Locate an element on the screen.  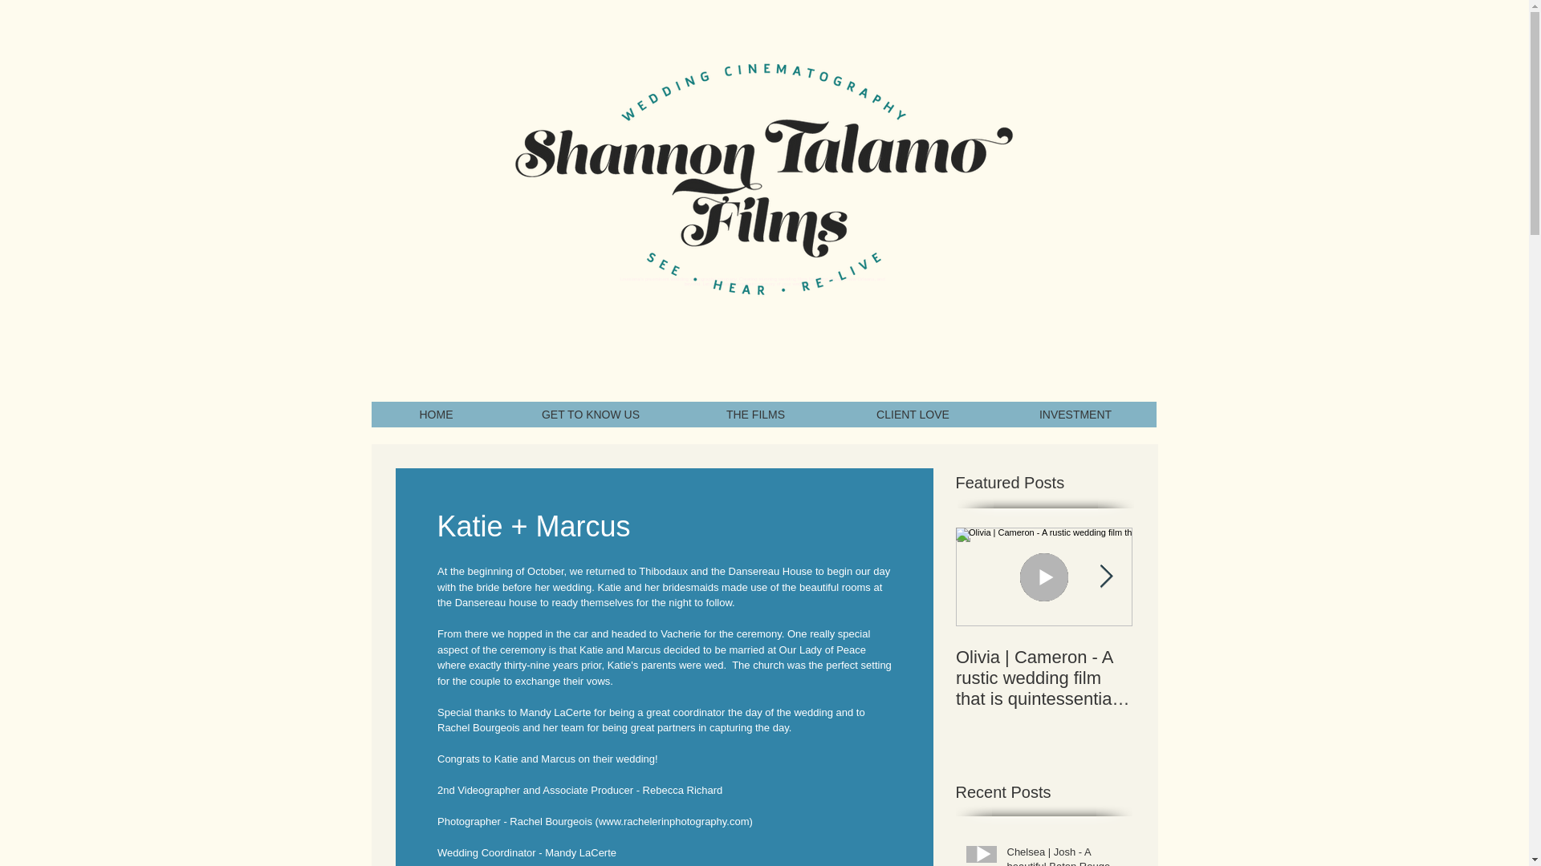
THE FILMS is located at coordinates (754, 415).